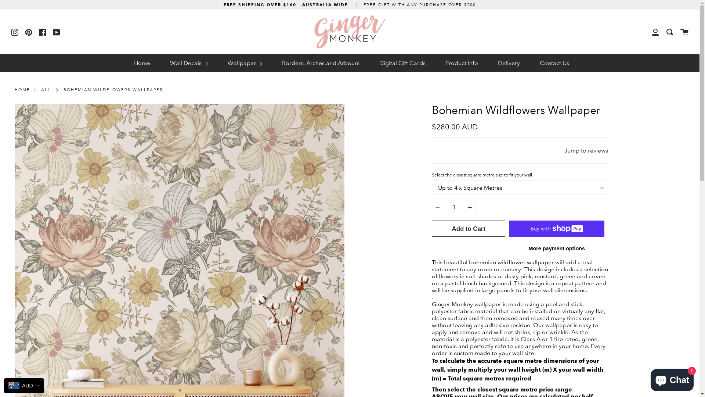 The height and width of the screenshot is (397, 705). What do you see at coordinates (402, 63) in the screenshot?
I see `Digital Gift Cards` at bounding box center [402, 63].